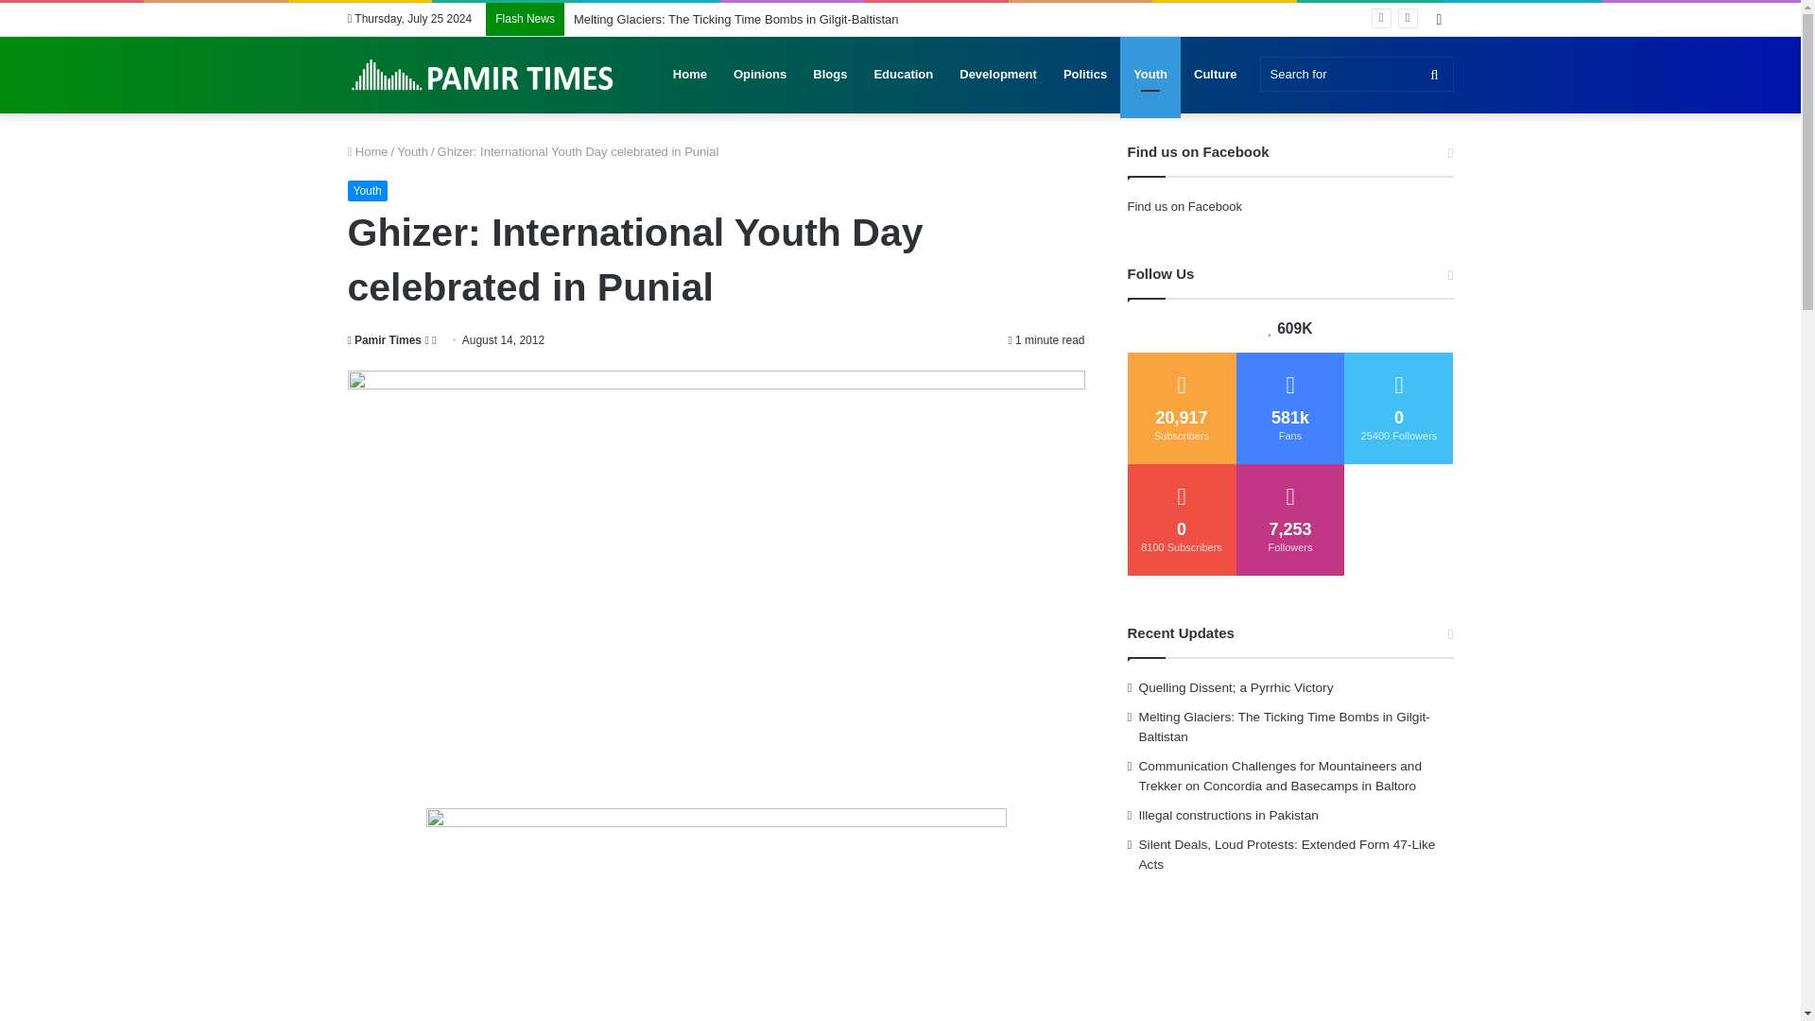  I want to click on Politics, so click(1085, 74).